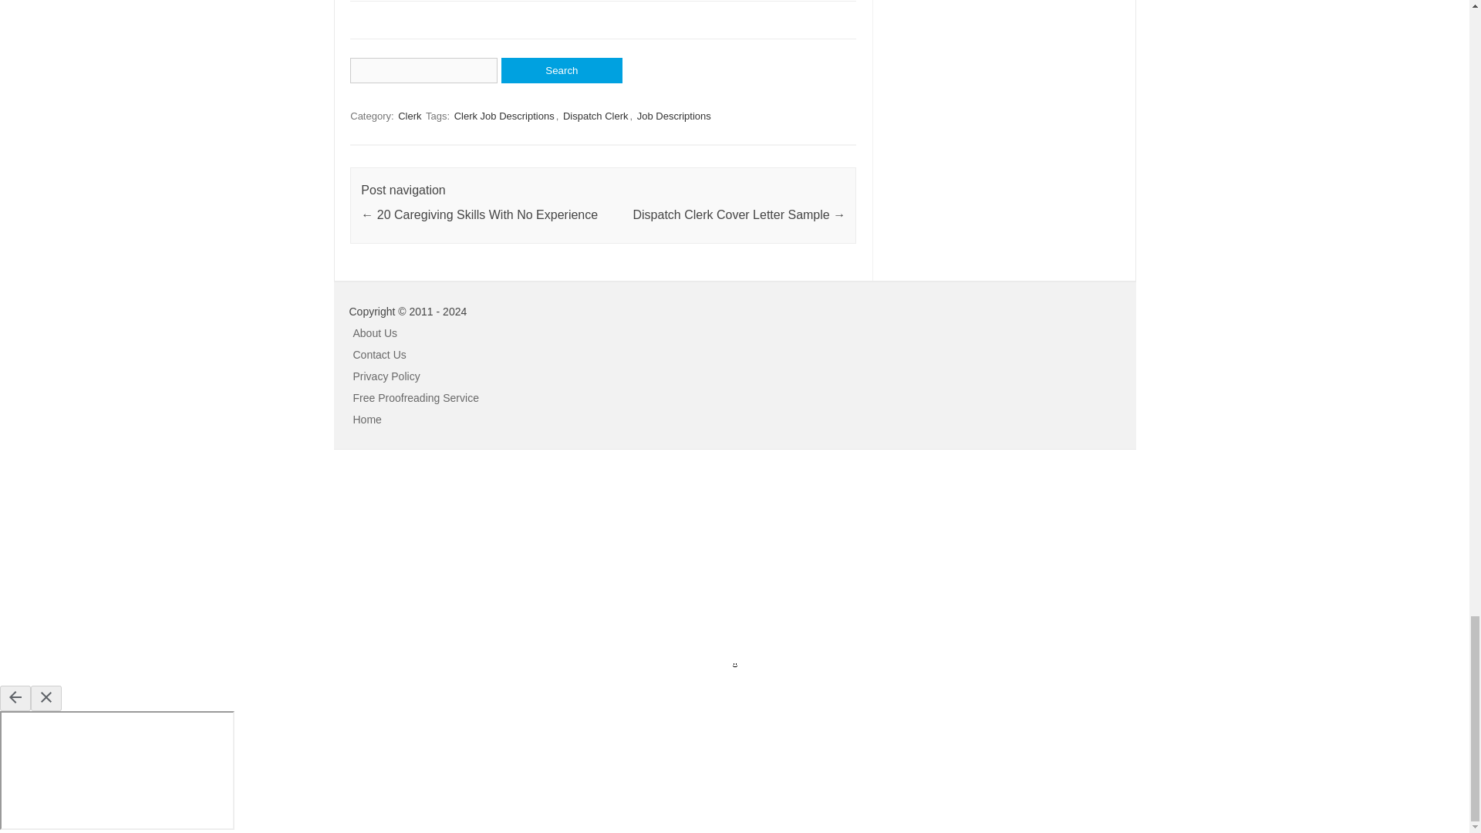  I want to click on Job Descriptions, so click(673, 116).